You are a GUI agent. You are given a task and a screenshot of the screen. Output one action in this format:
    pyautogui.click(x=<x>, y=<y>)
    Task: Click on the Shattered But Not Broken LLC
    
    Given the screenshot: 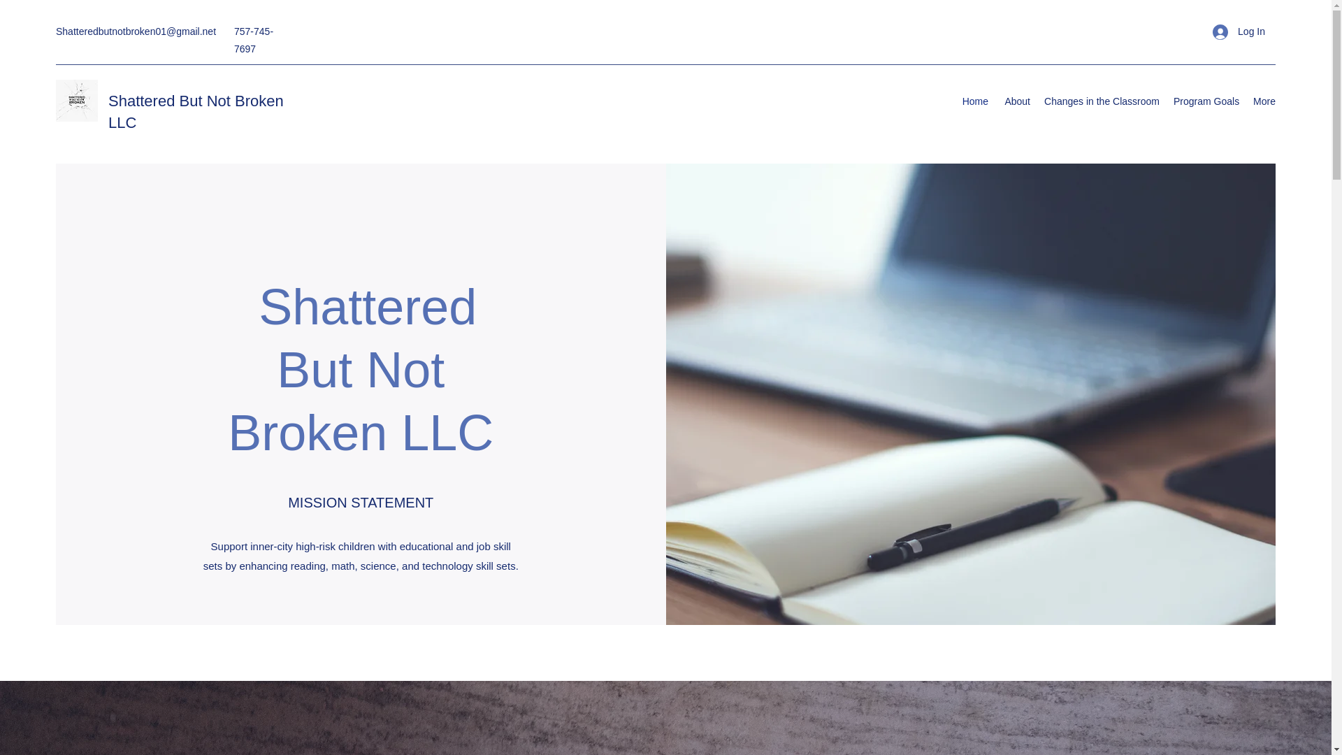 What is the action you would take?
    pyautogui.click(x=196, y=111)
    